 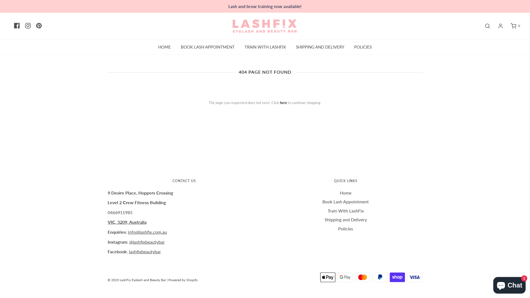 I want to click on Powered by Shopify, so click(x=183, y=280).